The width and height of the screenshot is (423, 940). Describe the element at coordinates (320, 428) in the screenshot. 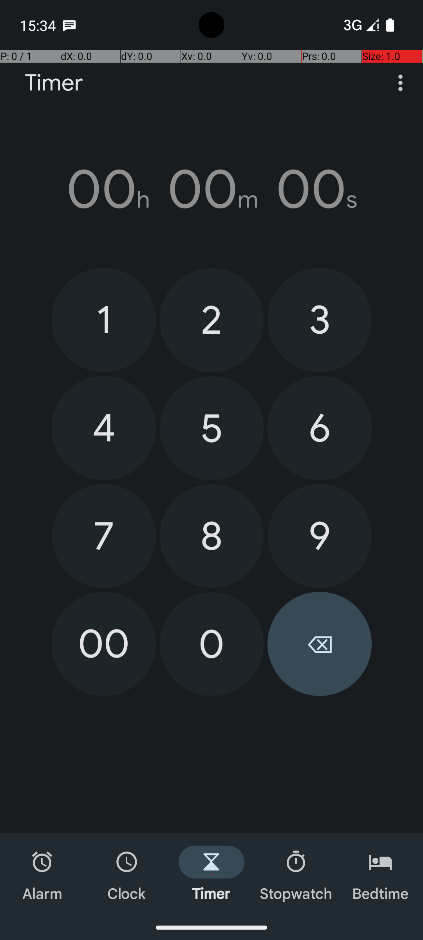

I see `6` at that location.